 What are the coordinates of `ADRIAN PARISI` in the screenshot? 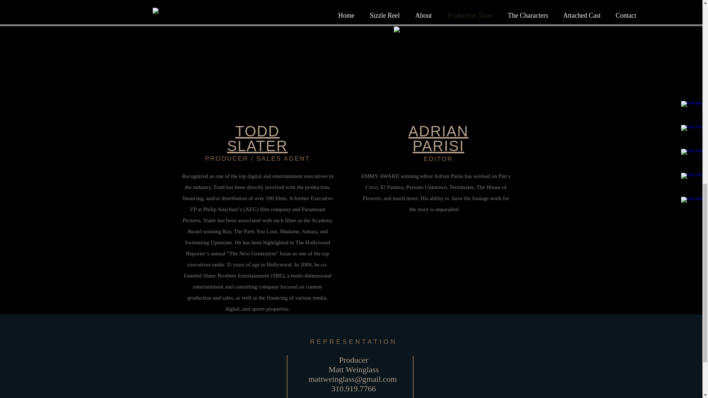 It's located at (438, 138).